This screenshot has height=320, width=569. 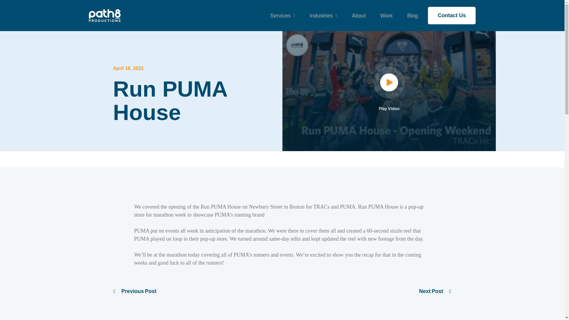 What do you see at coordinates (452, 15) in the screenshot?
I see `Contact Us` at bounding box center [452, 15].